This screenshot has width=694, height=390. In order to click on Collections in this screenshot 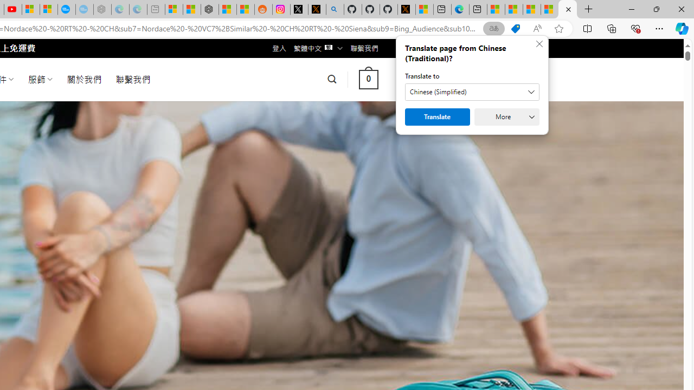, I will do `click(612, 28)`.